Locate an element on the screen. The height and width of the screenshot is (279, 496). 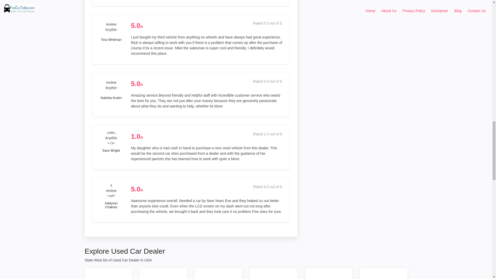
Used Car Dealer Arkansas is located at coordinates (218, 273).